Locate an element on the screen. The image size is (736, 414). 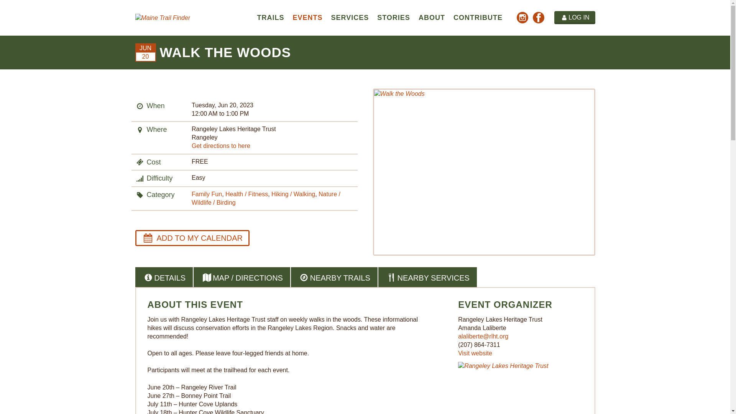
STORIES is located at coordinates (393, 18).